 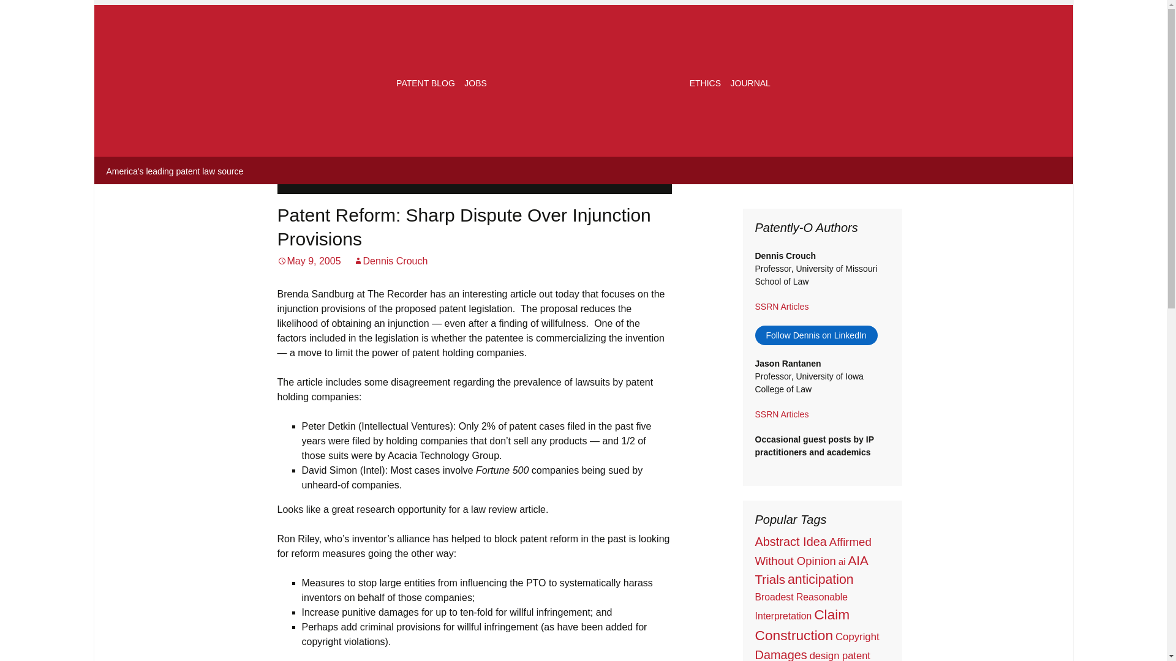 I want to click on anticipation, so click(x=821, y=580).